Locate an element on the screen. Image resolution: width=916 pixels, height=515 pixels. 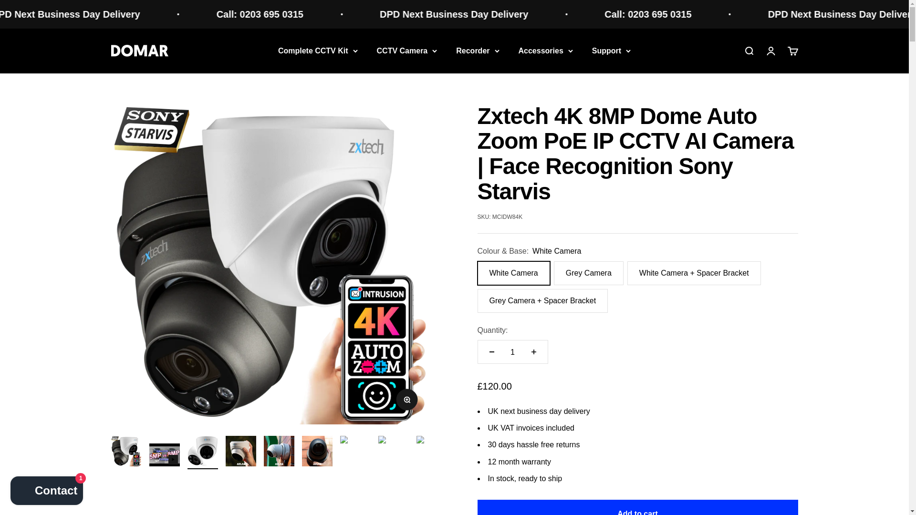
Shopify online store chat is located at coordinates (47, 492).